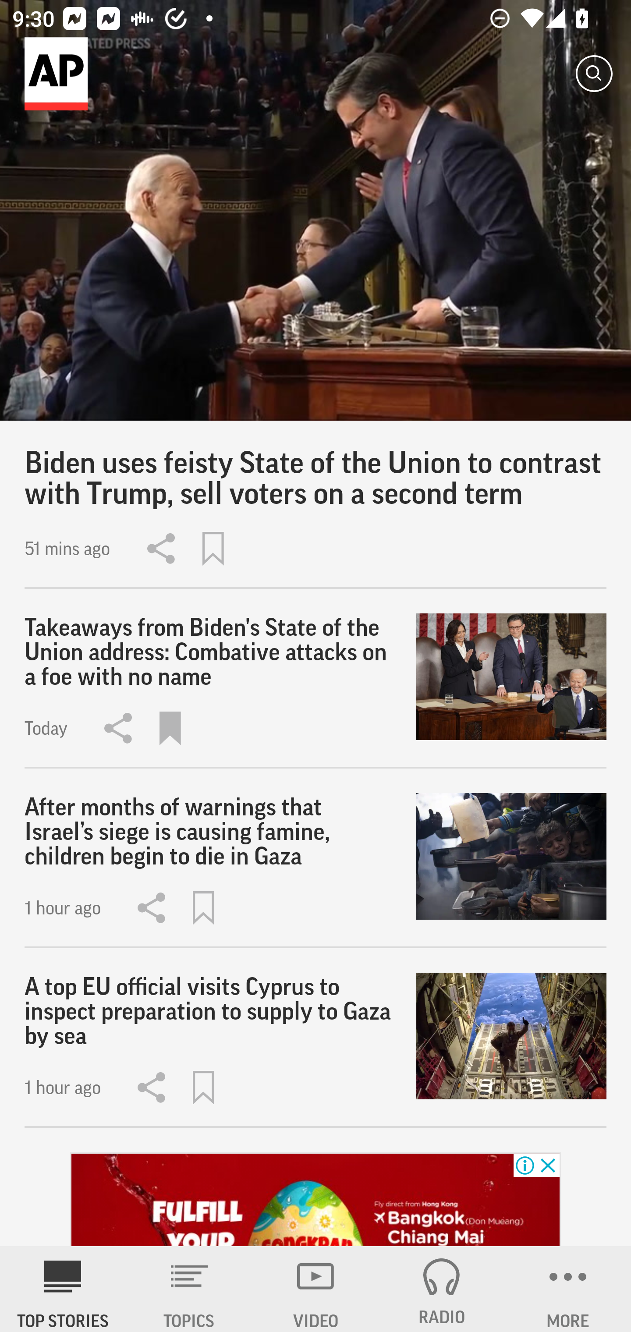 The width and height of the screenshot is (631, 1332). Describe the element at coordinates (63, 1289) in the screenshot. I see `AP News TOP STORIES` at that location.